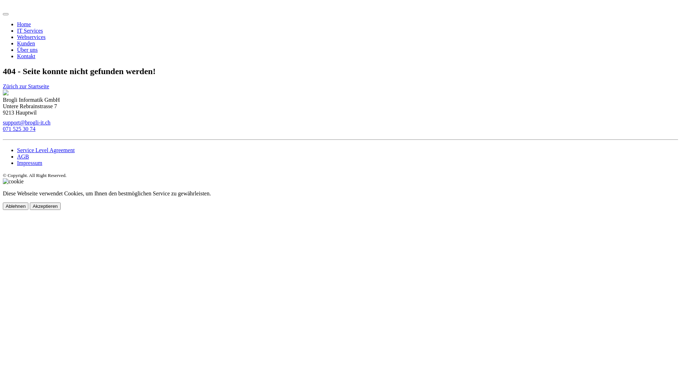  Describe the element at coordinates (16, 206) in the screenshot. I see `Ablehnen` at that location.